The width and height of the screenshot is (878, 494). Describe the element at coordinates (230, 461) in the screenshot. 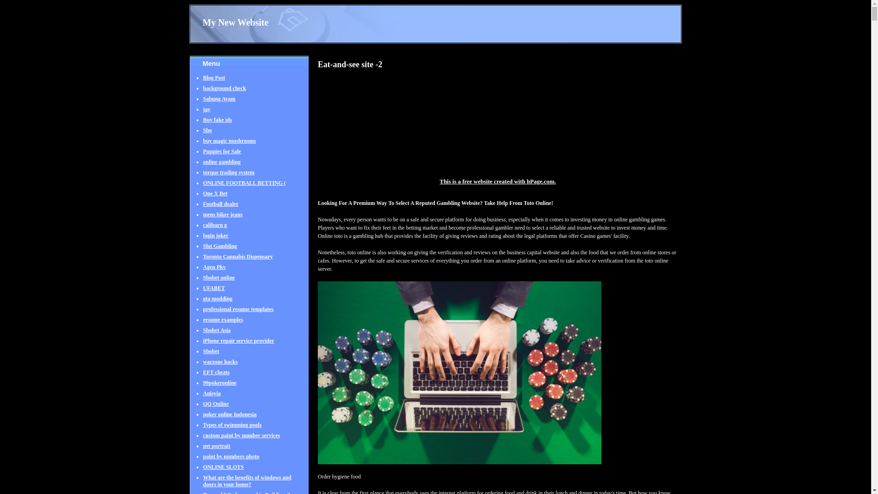

I see `paint by numbers photo` at that location.